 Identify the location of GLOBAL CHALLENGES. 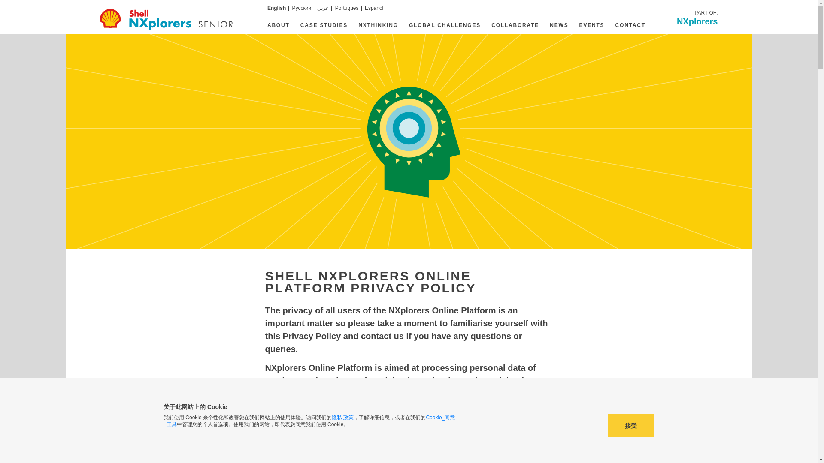
(593, 25).